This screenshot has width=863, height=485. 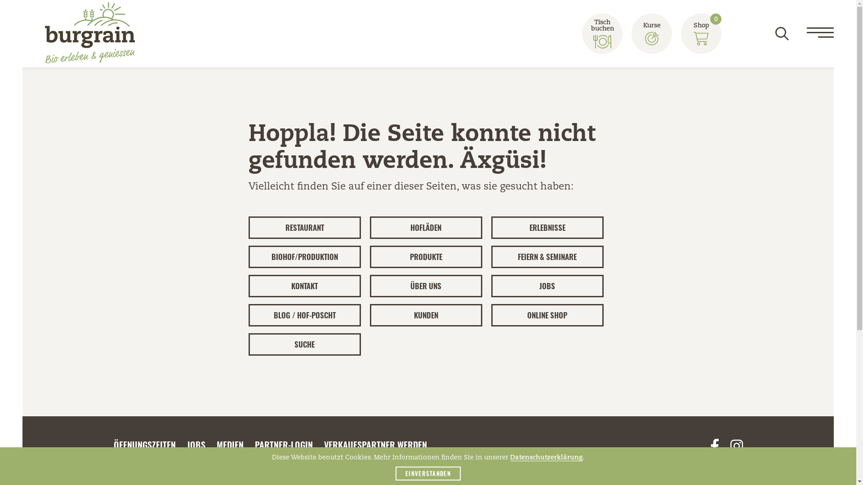 I want to click on VERKAUFSPARTNER WERDEN, so click(x=375, y=445).